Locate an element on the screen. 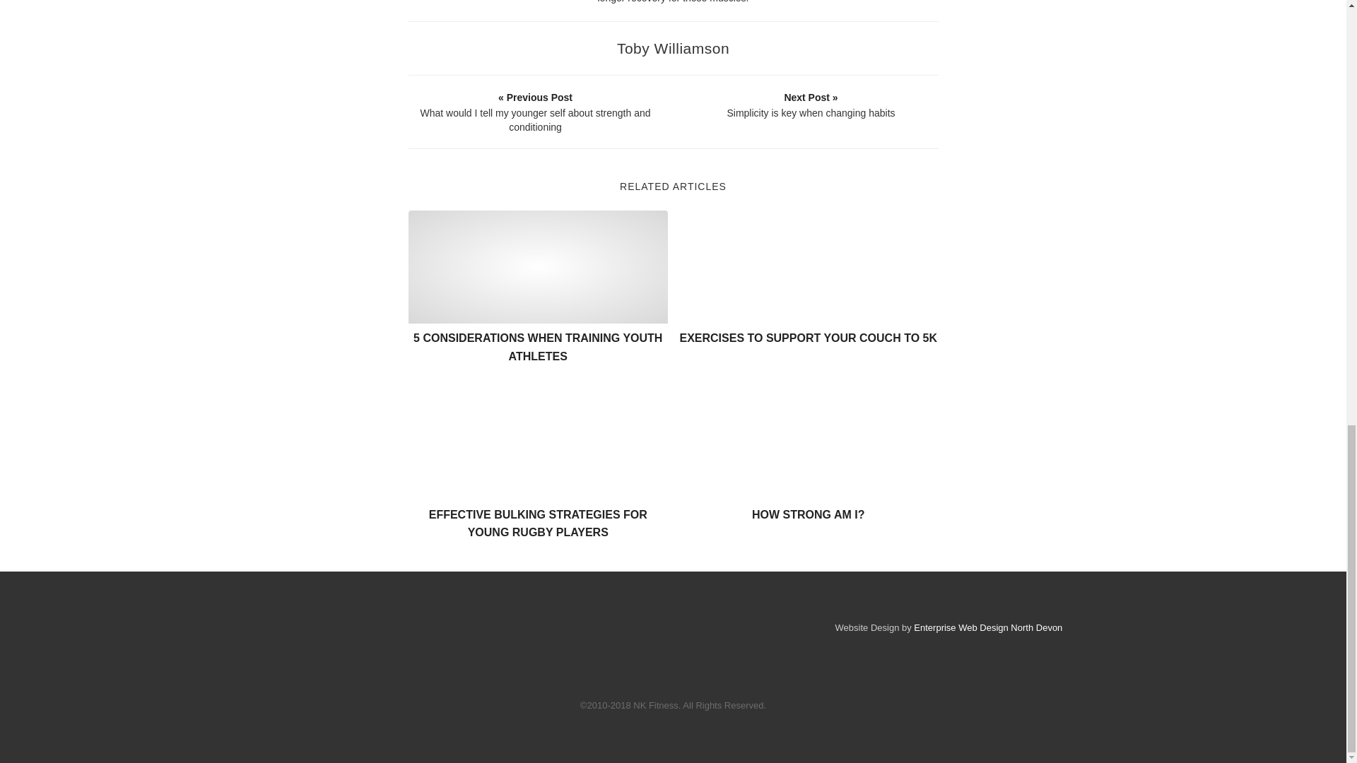 The width and height of the screenshot is (1357, 763). Toby Williamson is located at coordinates (673, 48).